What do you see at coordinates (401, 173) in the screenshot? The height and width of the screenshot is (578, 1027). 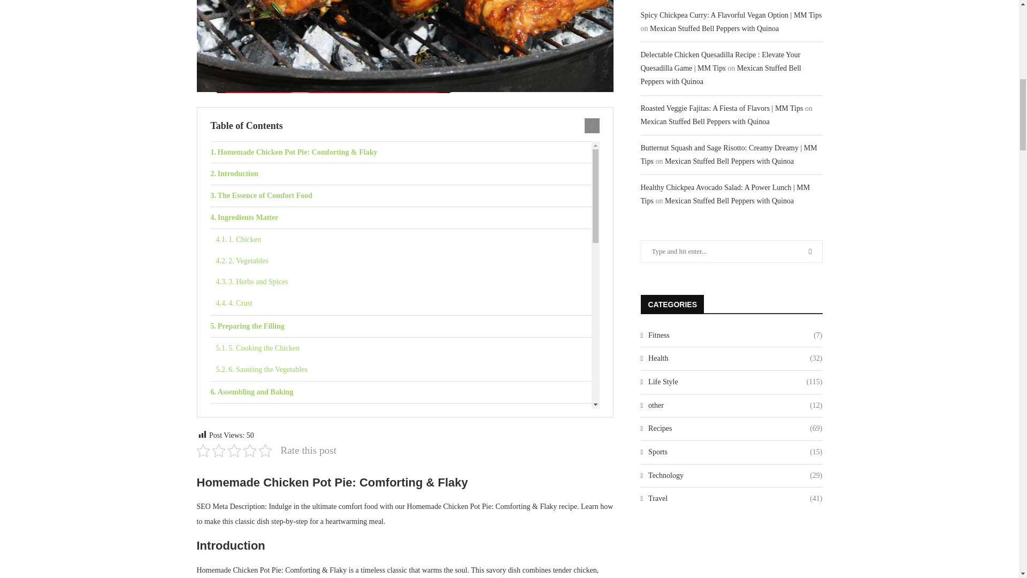 I see `Introduction` at bounding box center [401, 173].